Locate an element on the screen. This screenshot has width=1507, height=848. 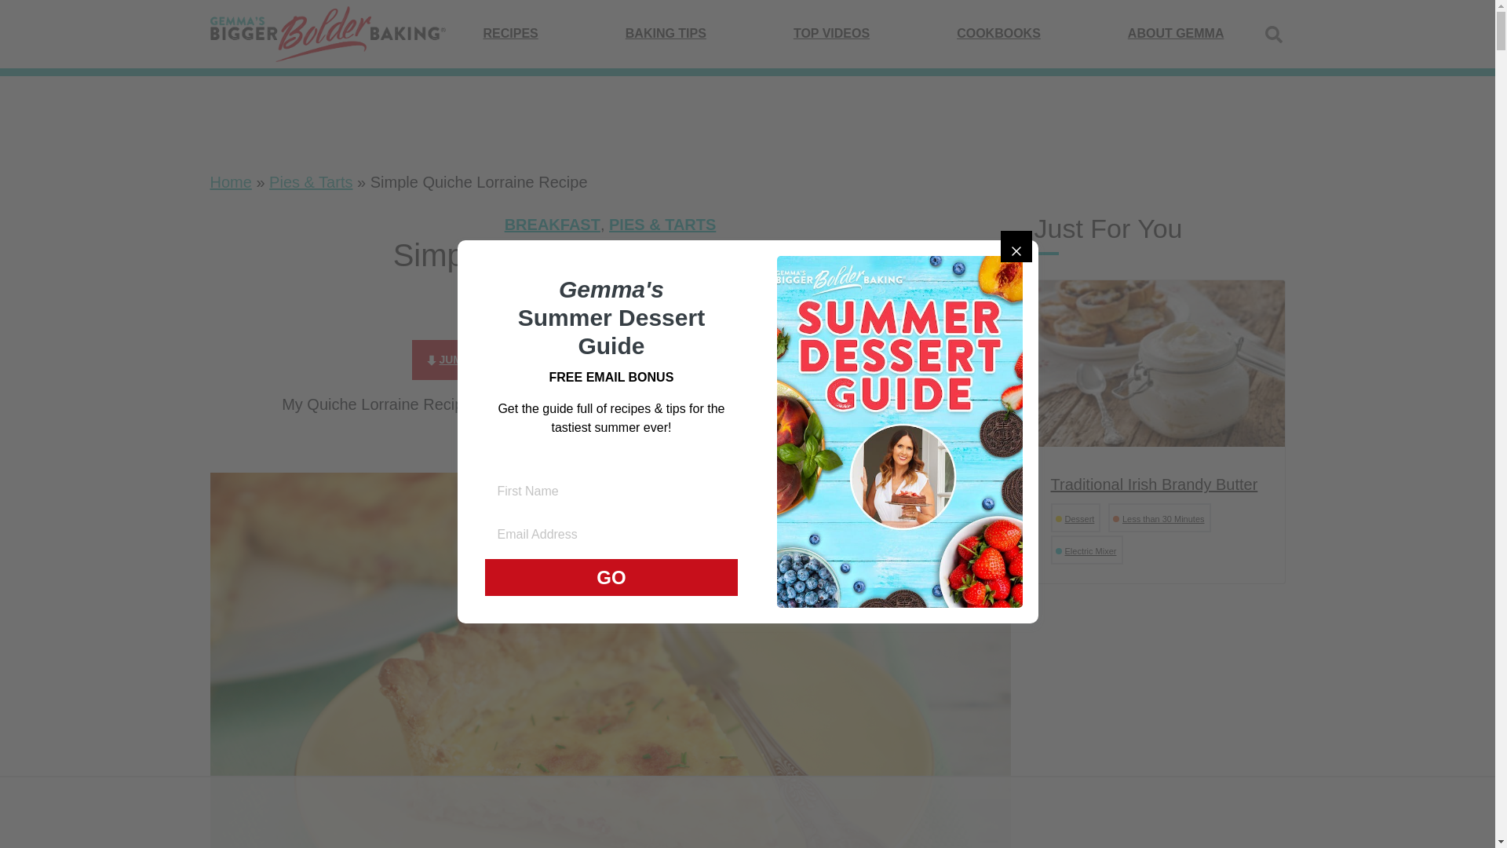
TOP VIDEOS is located at coordinates (831, 33).